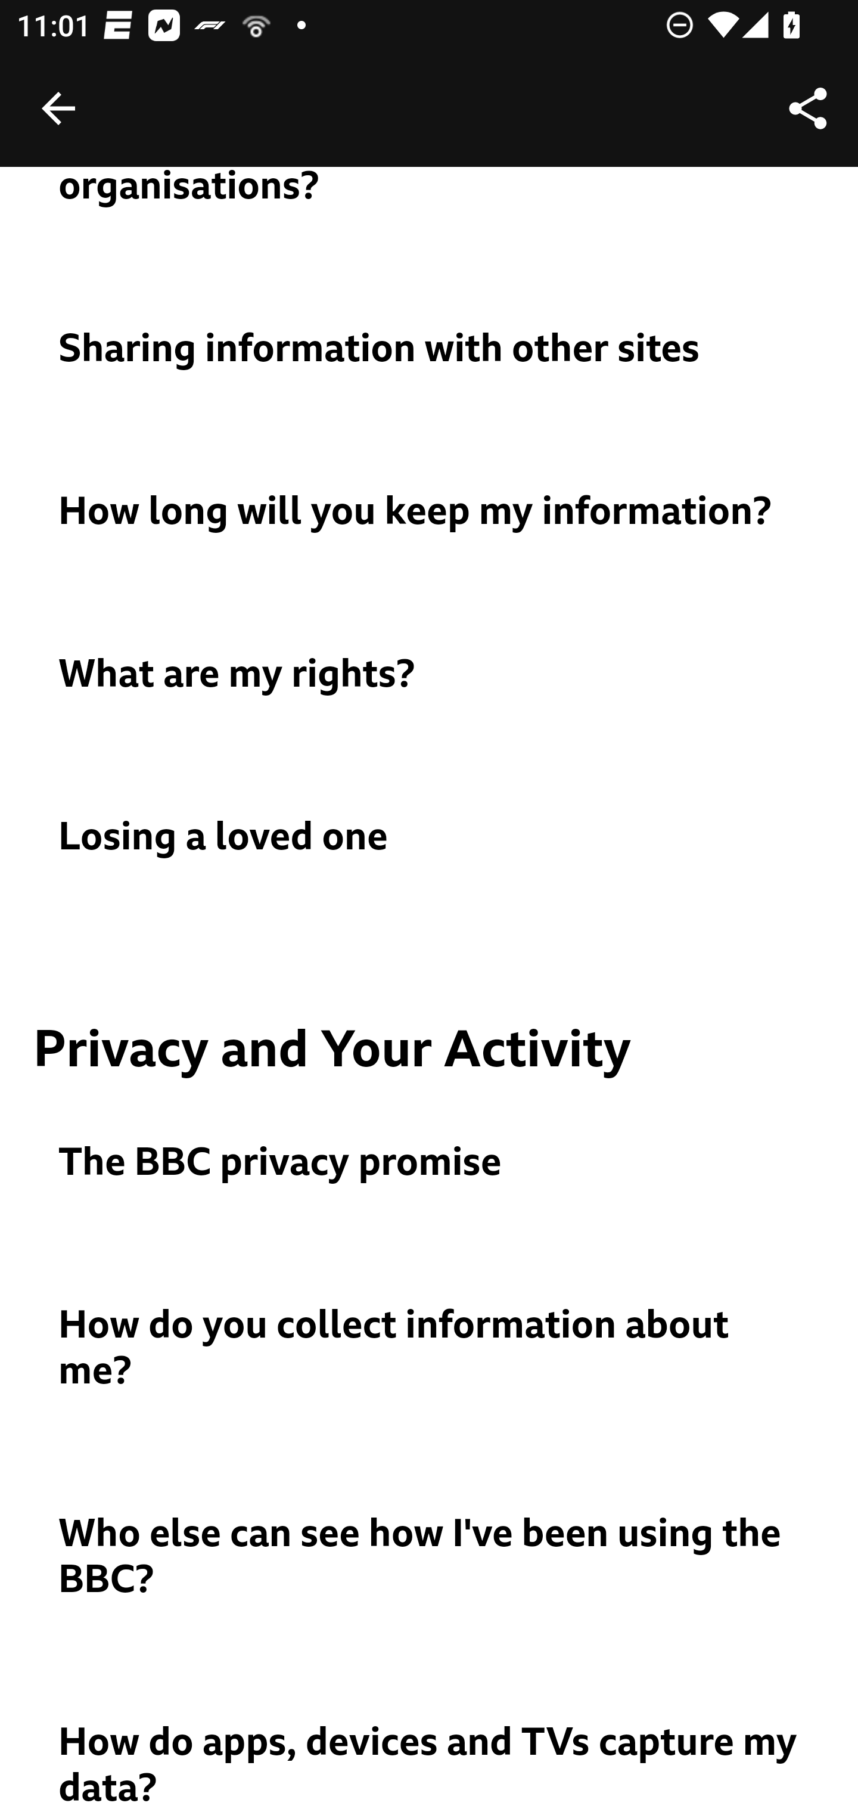  I want to click on What are my rights?, so click(430, 675).